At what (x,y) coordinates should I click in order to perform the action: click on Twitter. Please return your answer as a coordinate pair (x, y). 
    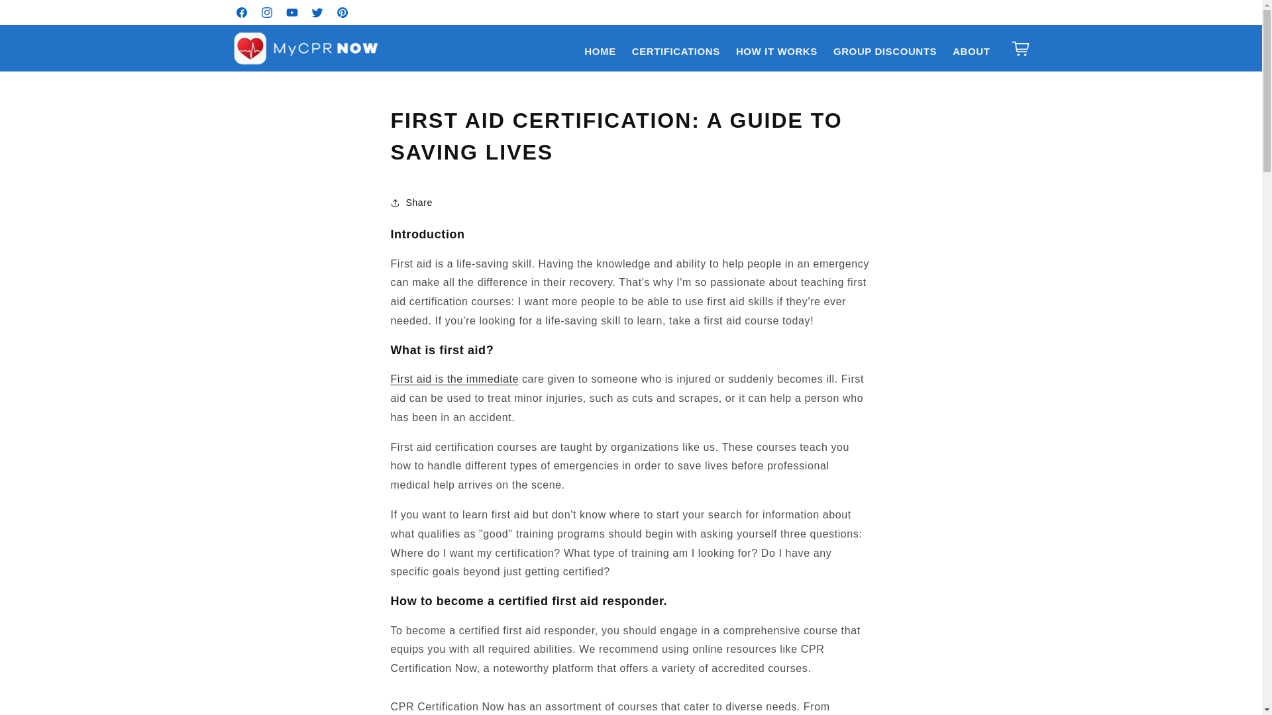
    Looking at the image, I should click on (317, 12).